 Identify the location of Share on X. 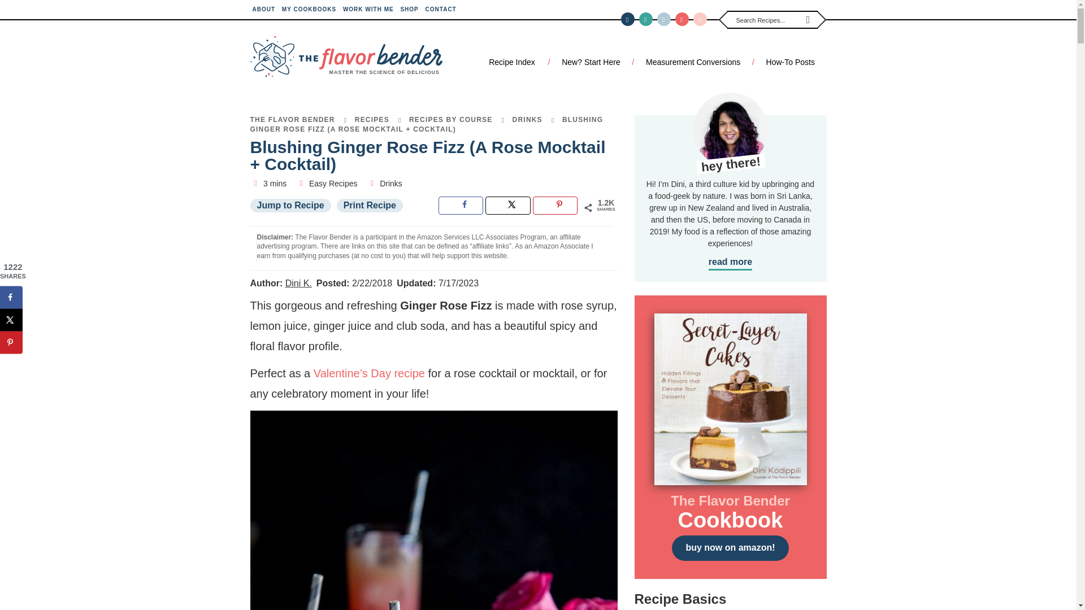
(11, 320).